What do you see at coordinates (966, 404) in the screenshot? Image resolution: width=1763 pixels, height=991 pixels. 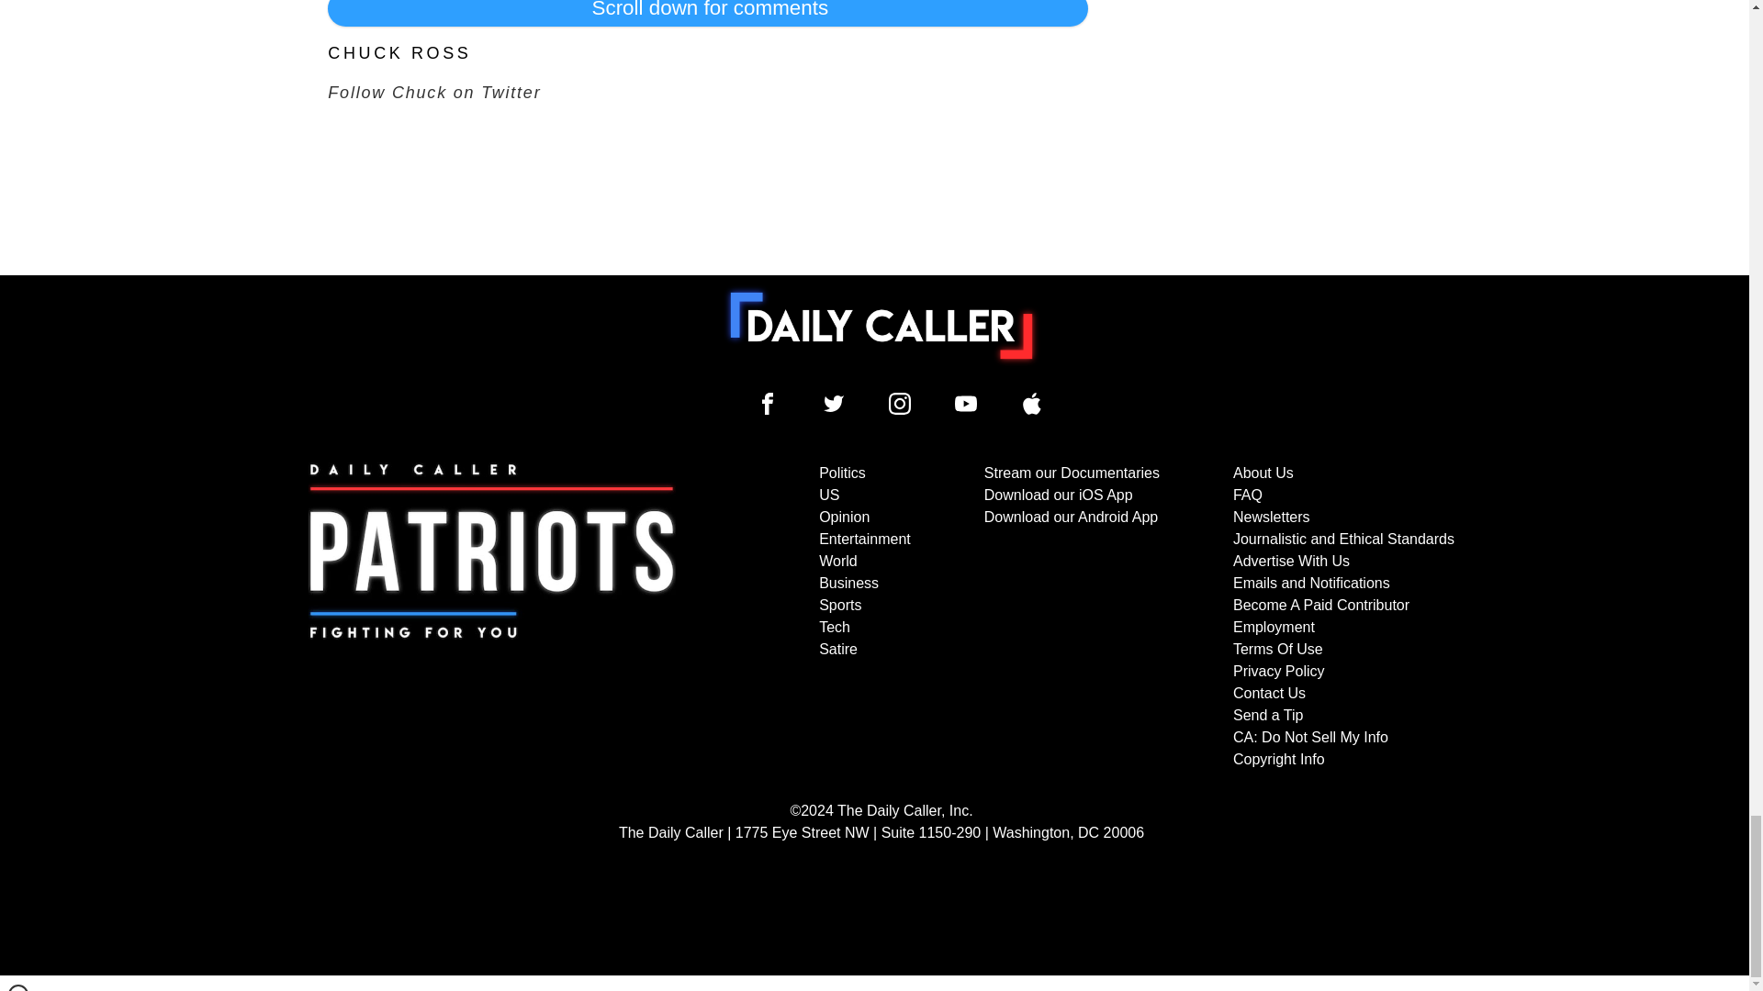 I see `Daily Caller YouTube` at bounding box center [966, 404].